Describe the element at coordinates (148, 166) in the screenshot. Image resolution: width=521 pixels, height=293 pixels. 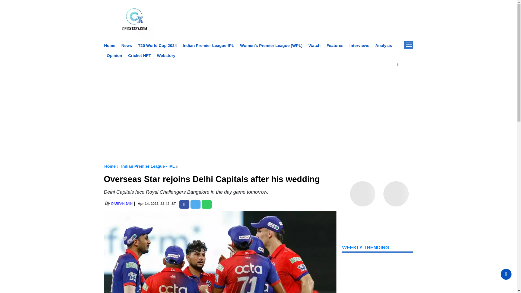
I see `Indian Premier League - IPL` at that location.